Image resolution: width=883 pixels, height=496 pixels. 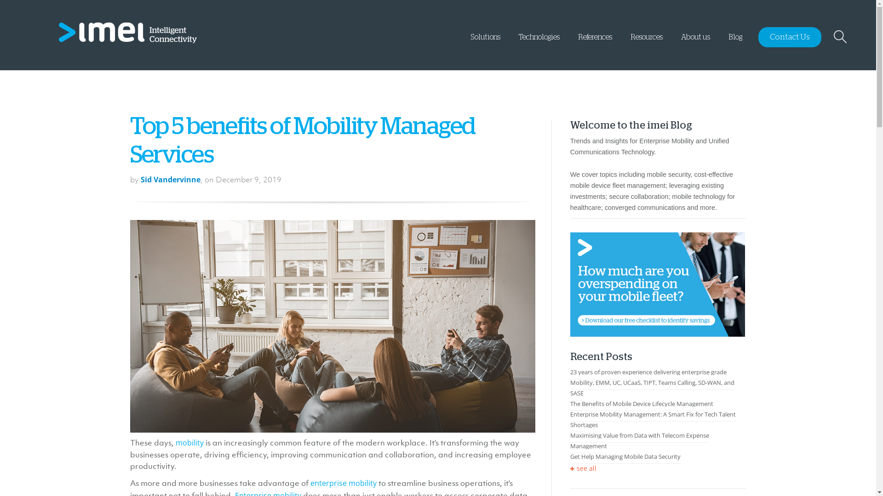 What do you see at coordinates (790, 37) in the screenshot?
I see `Contact Us` at bounding box center [790, 37].